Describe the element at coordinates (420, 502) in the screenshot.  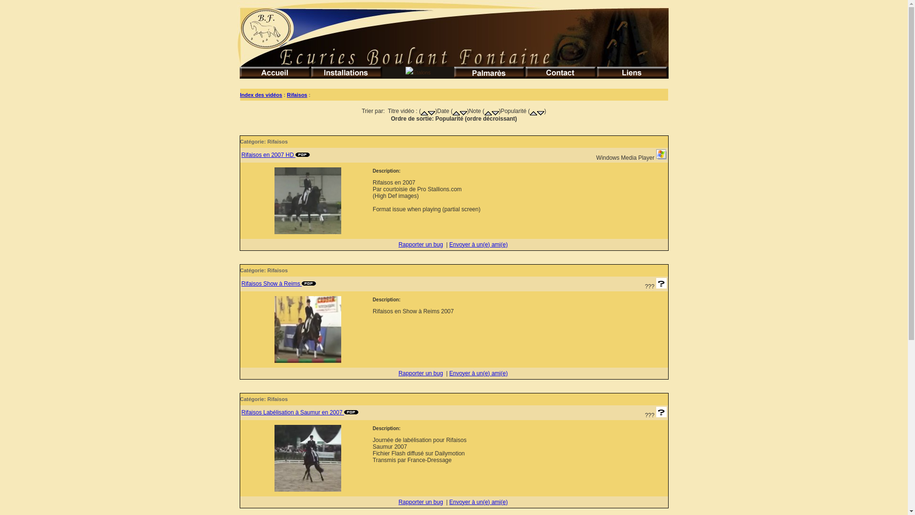
I see `Rapporter un bug` at that location.